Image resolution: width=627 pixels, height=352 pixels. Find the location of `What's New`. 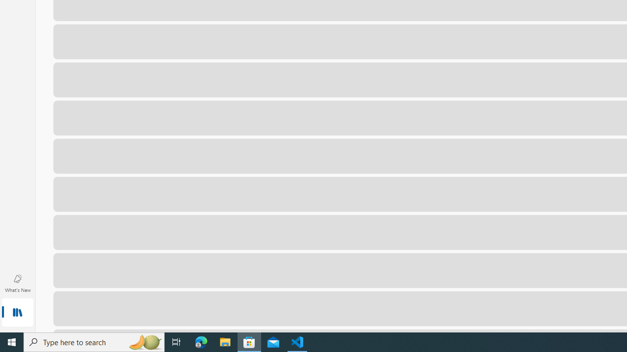

What's New is located at coordinates (18, 283).